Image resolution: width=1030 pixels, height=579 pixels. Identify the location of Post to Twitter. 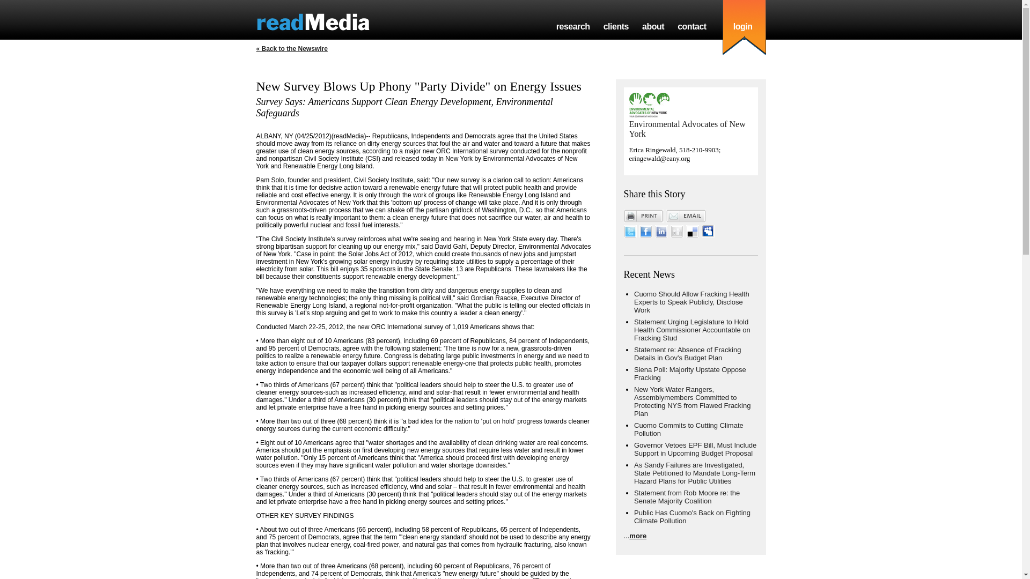
(630, 235).